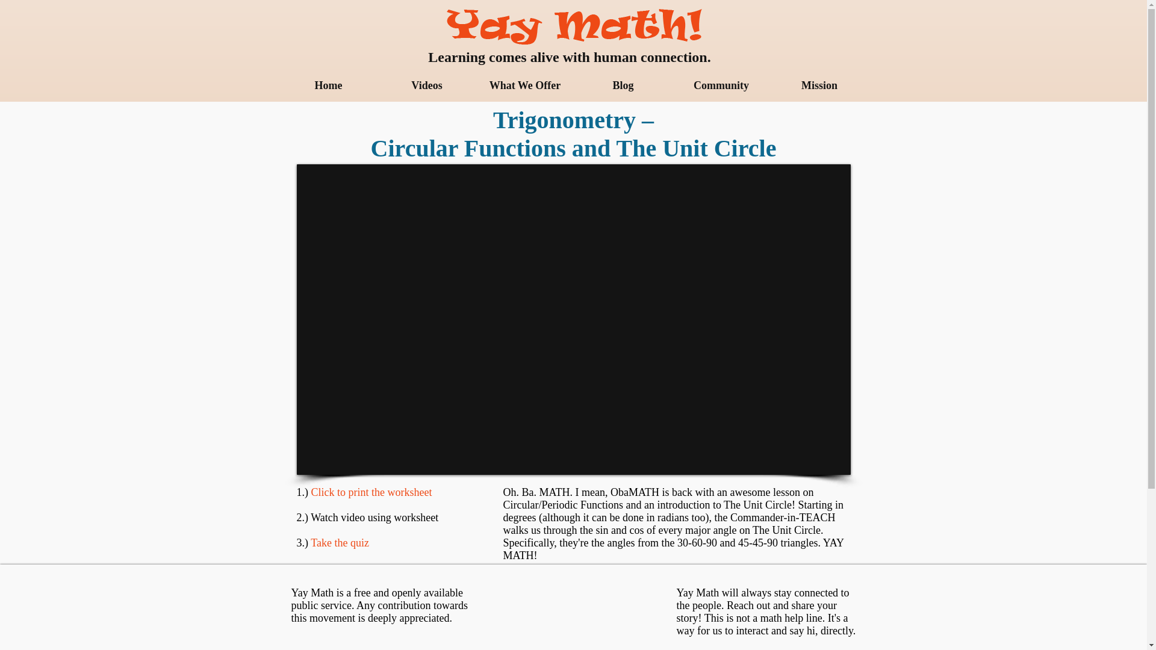 Image resolution: width=1156 pixels, height=650 pixels. What do you see at coordinates (524, 85) in the screenshot?
I see `What We Offer` at bounding box center [524, 85].